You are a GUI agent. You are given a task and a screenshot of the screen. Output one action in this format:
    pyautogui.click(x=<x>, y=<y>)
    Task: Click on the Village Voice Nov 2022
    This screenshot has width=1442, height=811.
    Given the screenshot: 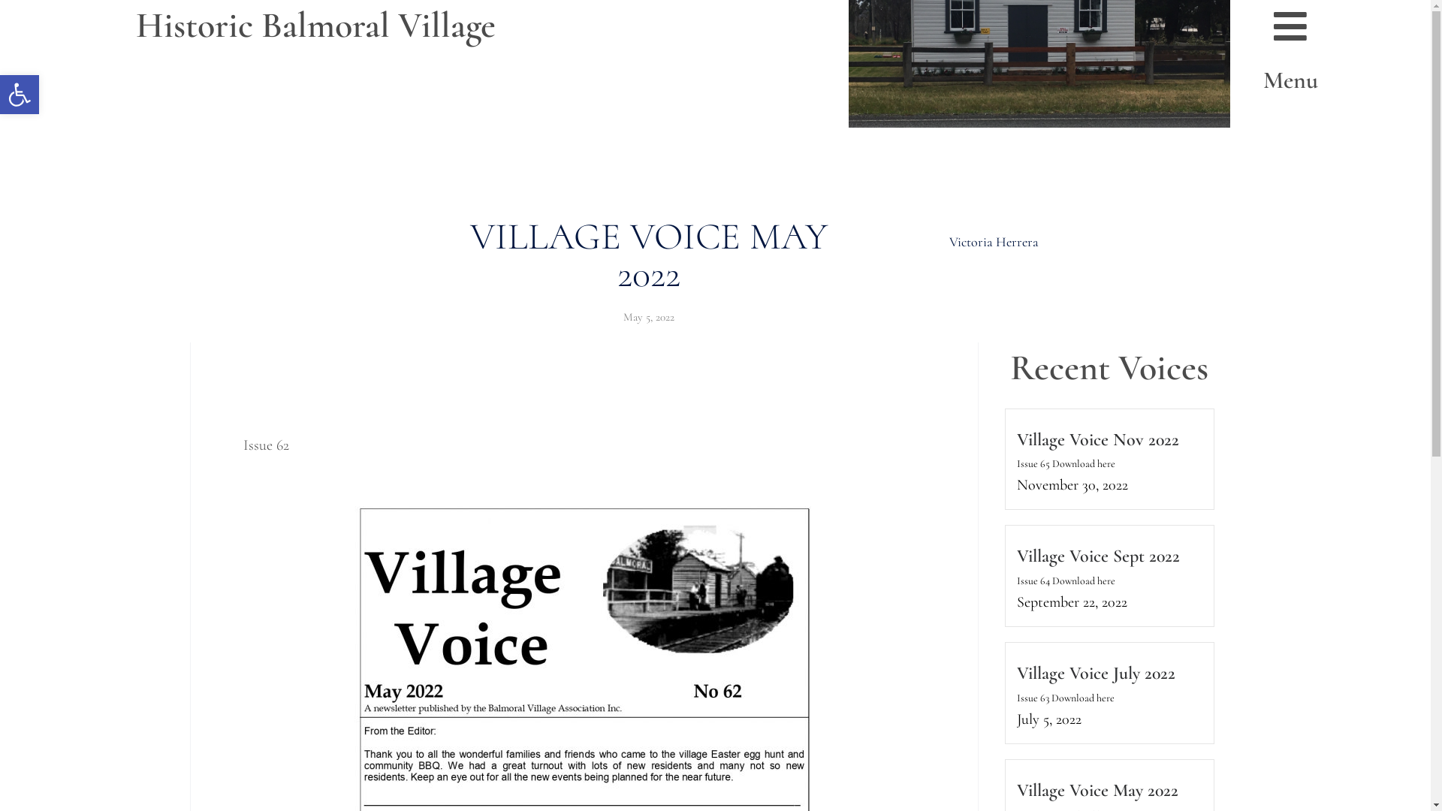 What is the action you would take?
    pyautogui.click(x=1098, y=439)
    